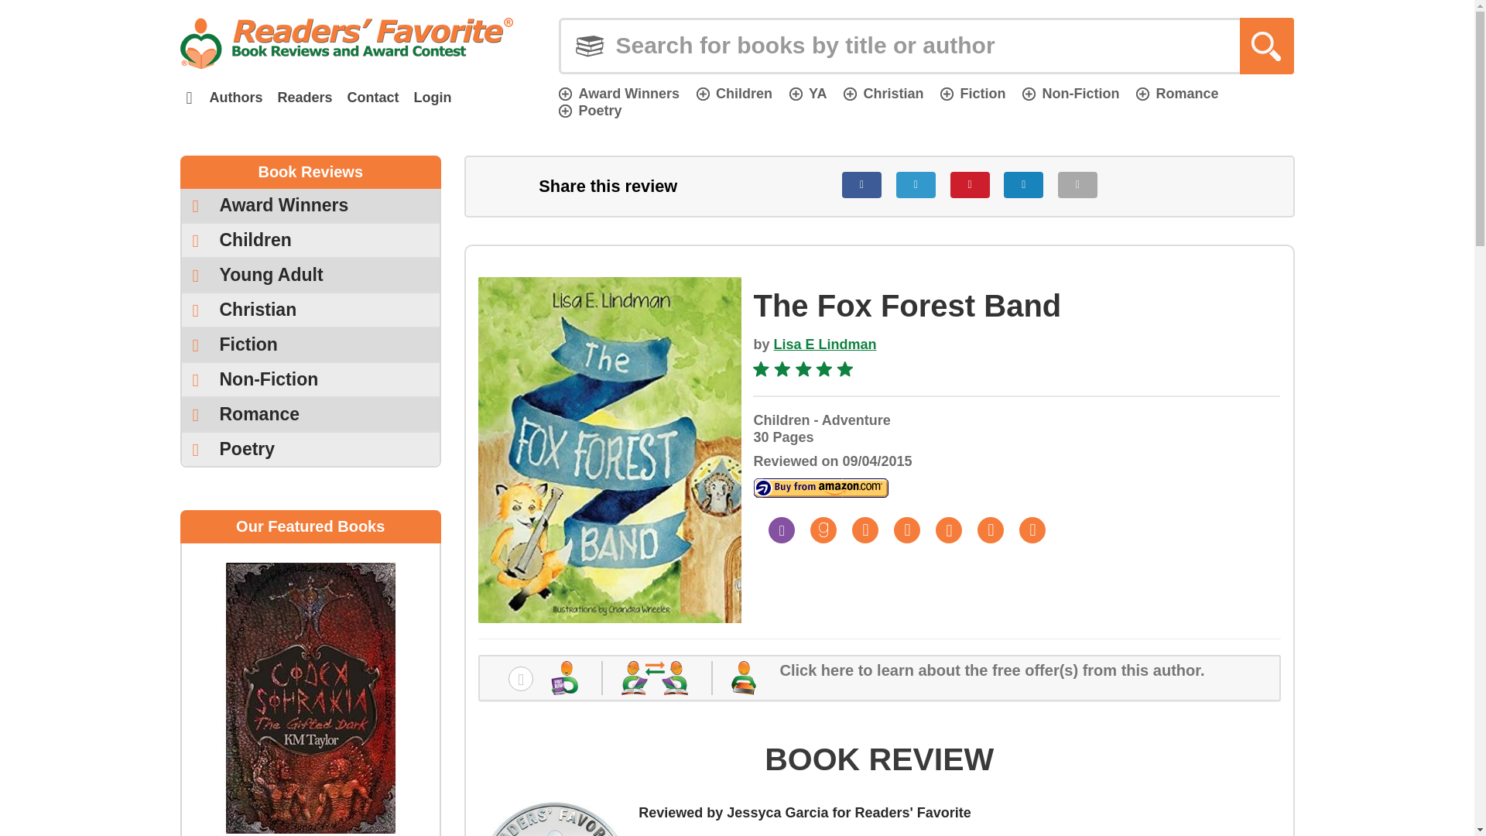 This screenshot has height=836, width=1486. I want to click on Children, so click(734, 93).